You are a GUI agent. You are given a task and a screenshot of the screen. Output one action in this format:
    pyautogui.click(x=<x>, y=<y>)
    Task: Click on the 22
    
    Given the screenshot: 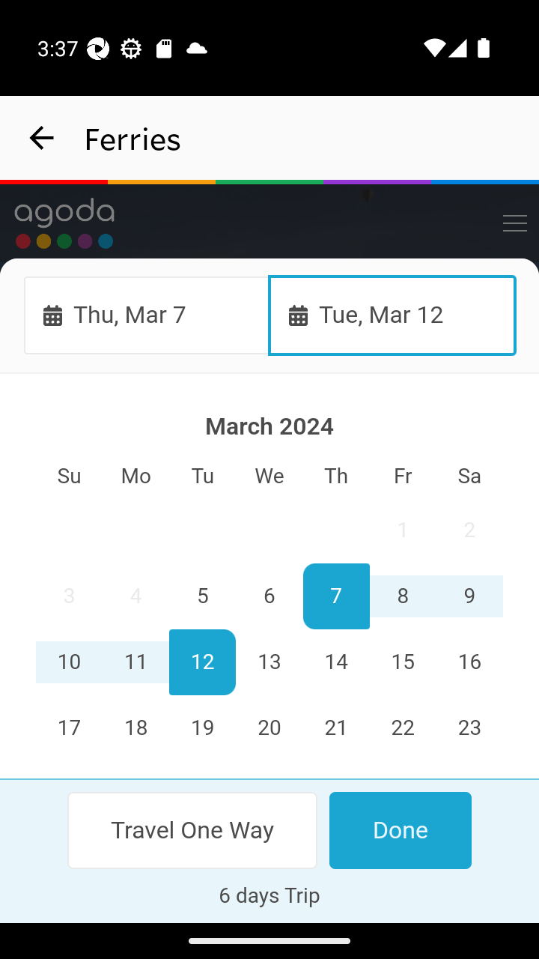 What is the action you would take?
    pyautogui.click(x=402, y=728)
    